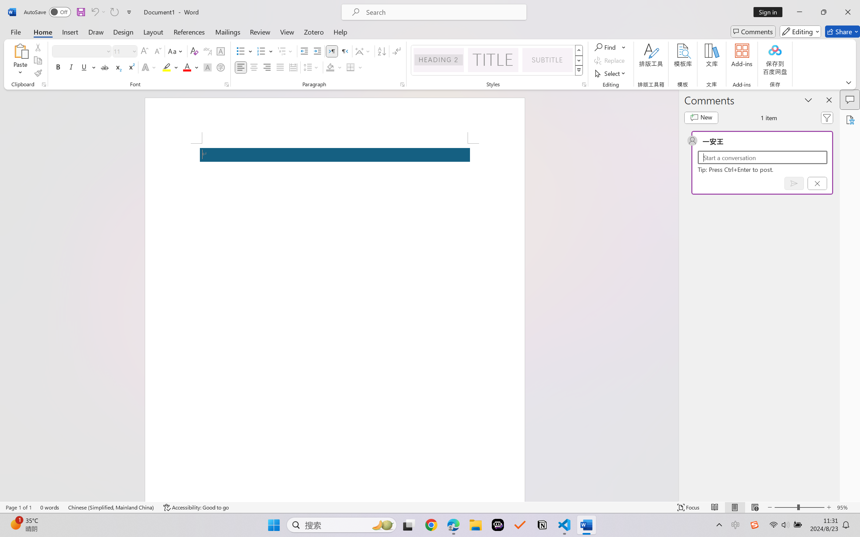 The image size is (860, 537). What do you see at coordinates (850, 119) in the screenshot?
I see `Accessibility Assistant` at bounding box center [850, 119].